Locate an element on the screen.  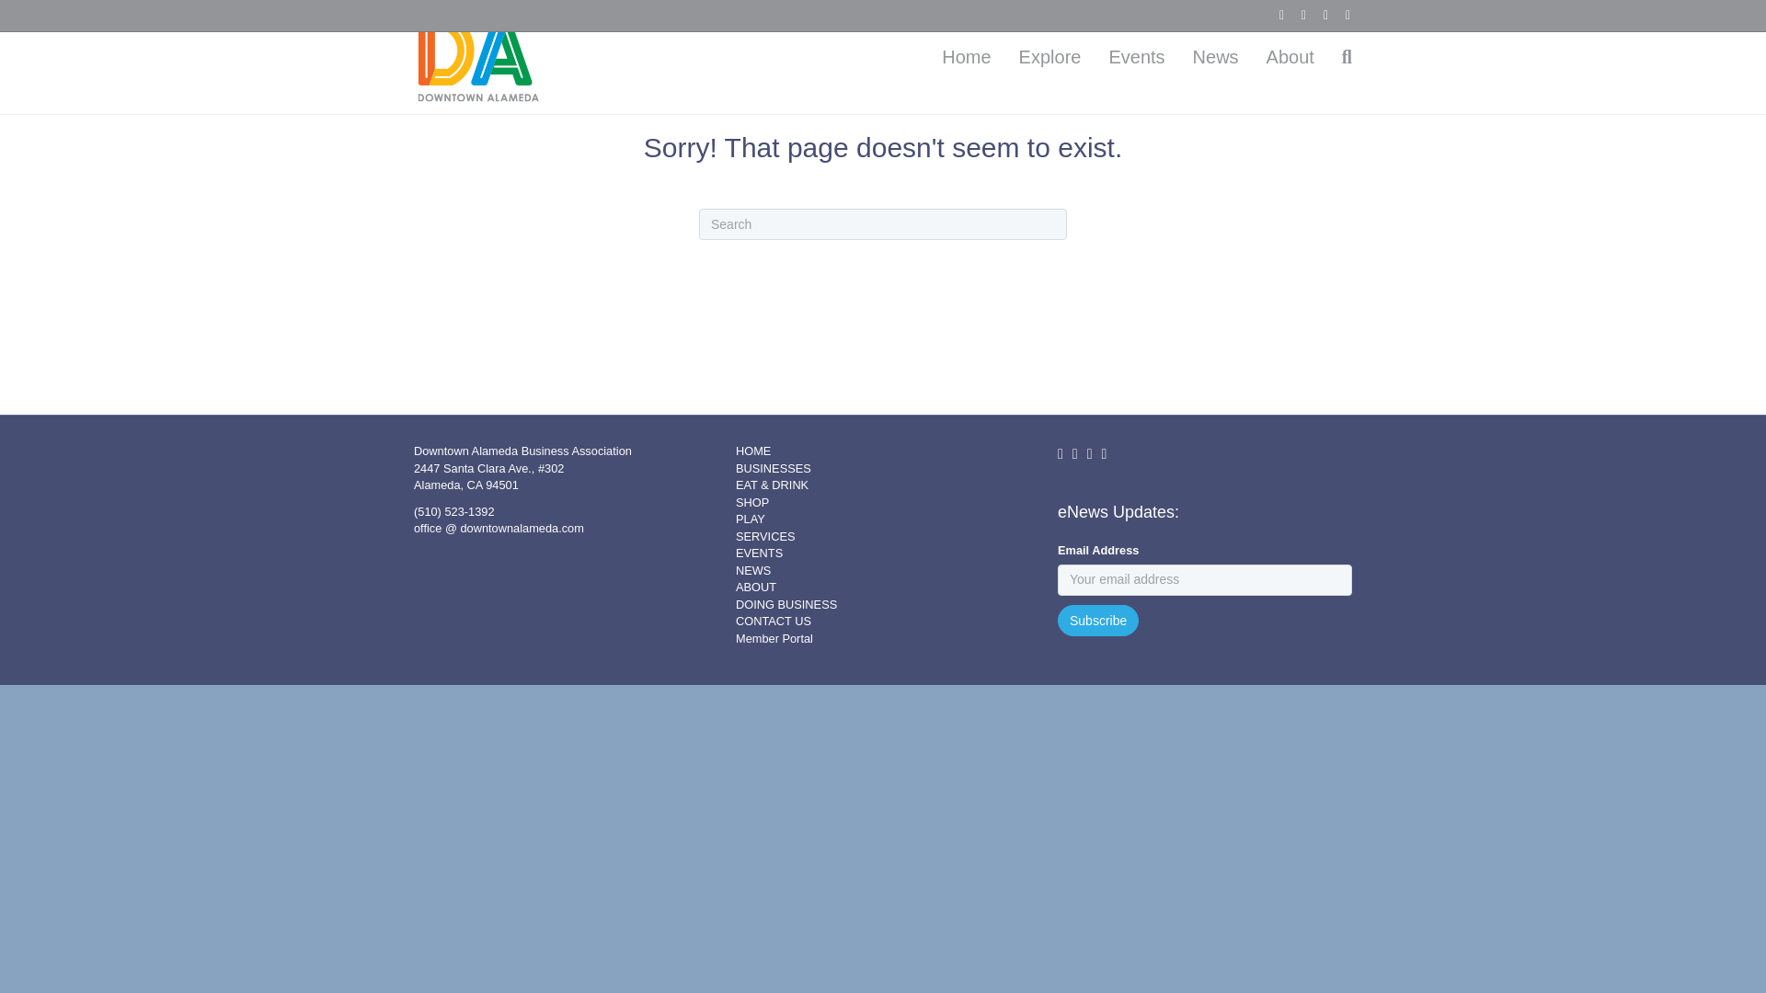
Home is located at coordinates (966, 57).